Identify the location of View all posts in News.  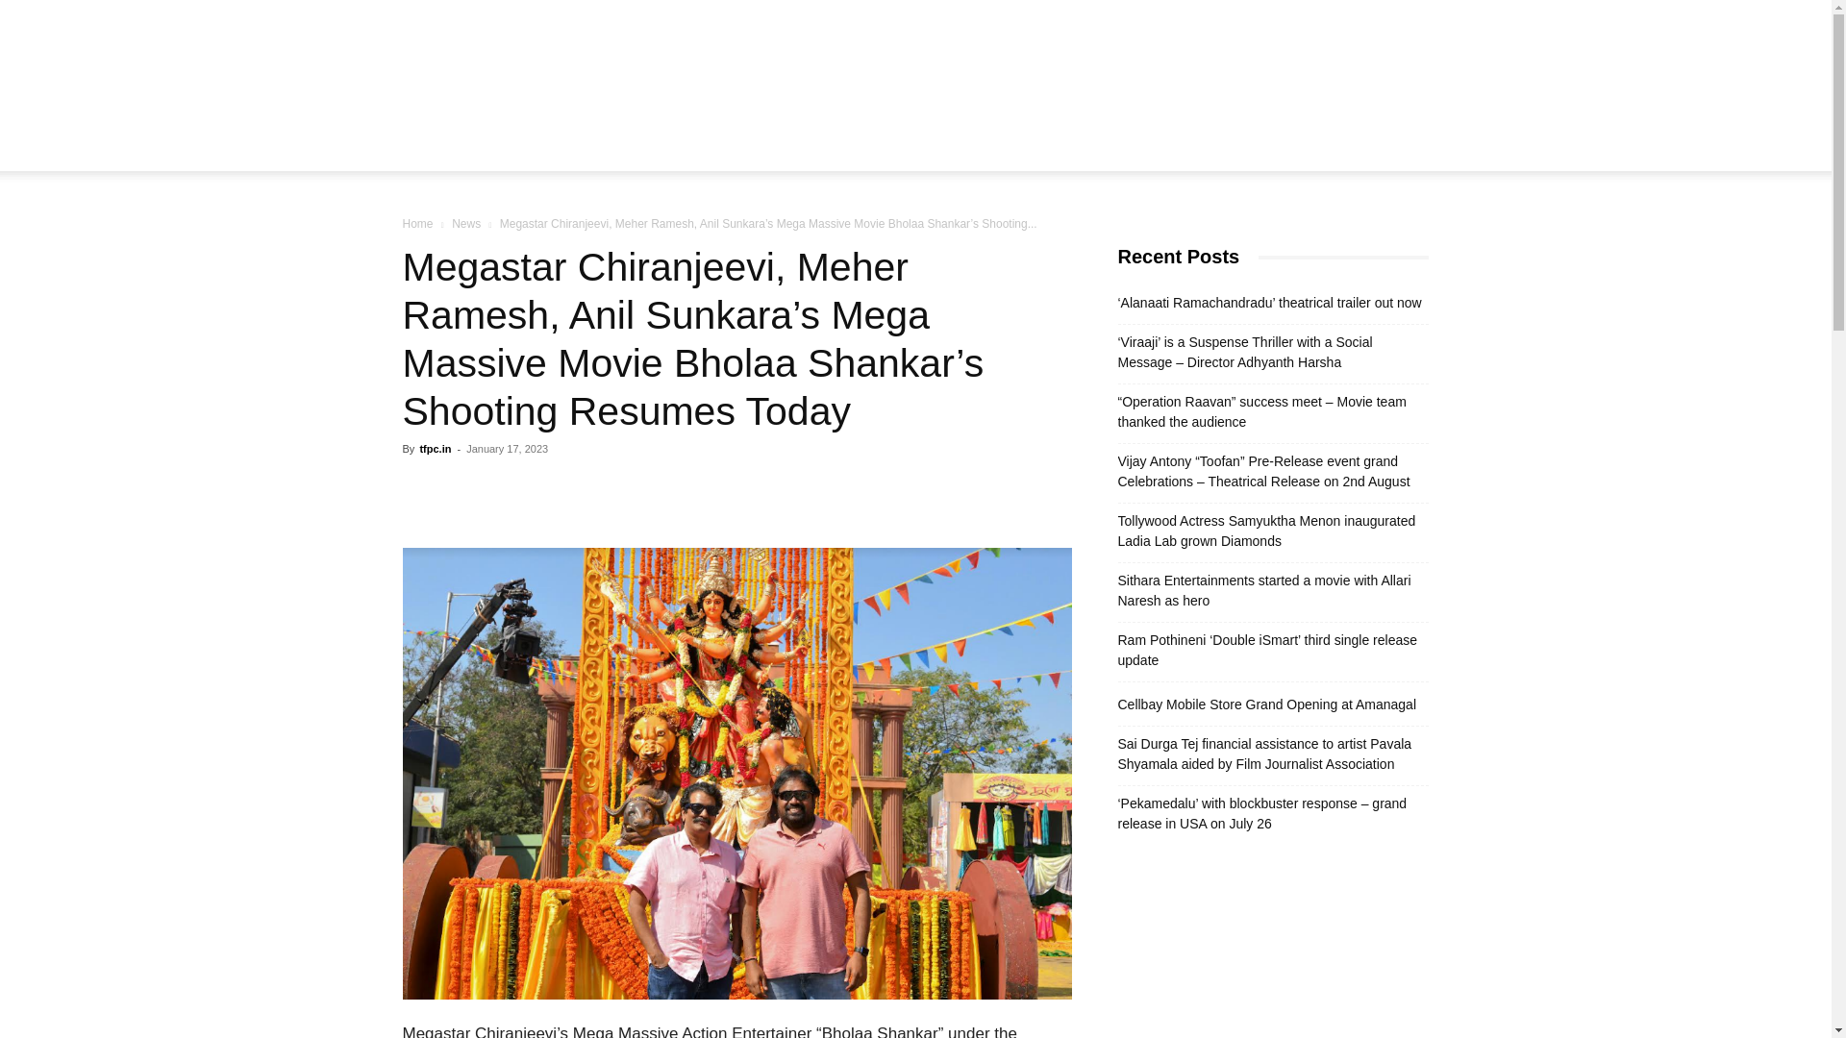
(465, 223).